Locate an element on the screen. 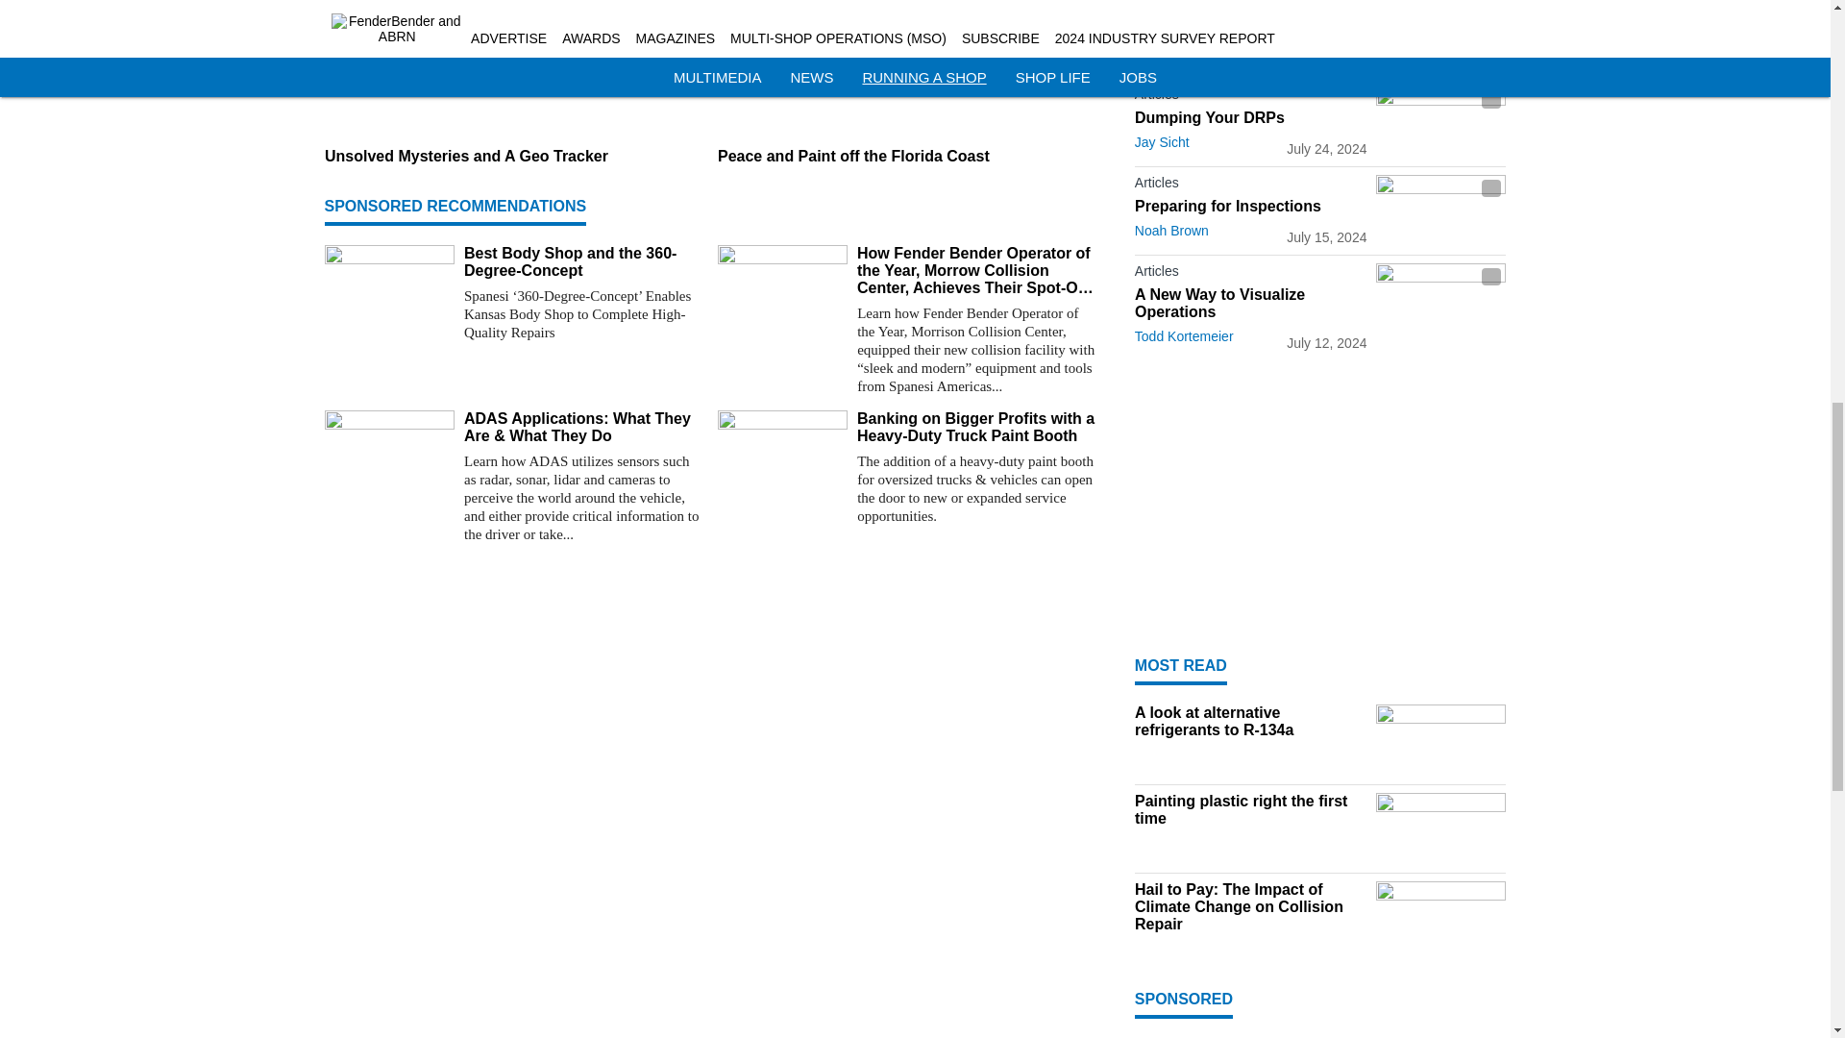 This screenshot has height=1038, width=1845. Jay Sicht is located at coordinates (1162, 142).